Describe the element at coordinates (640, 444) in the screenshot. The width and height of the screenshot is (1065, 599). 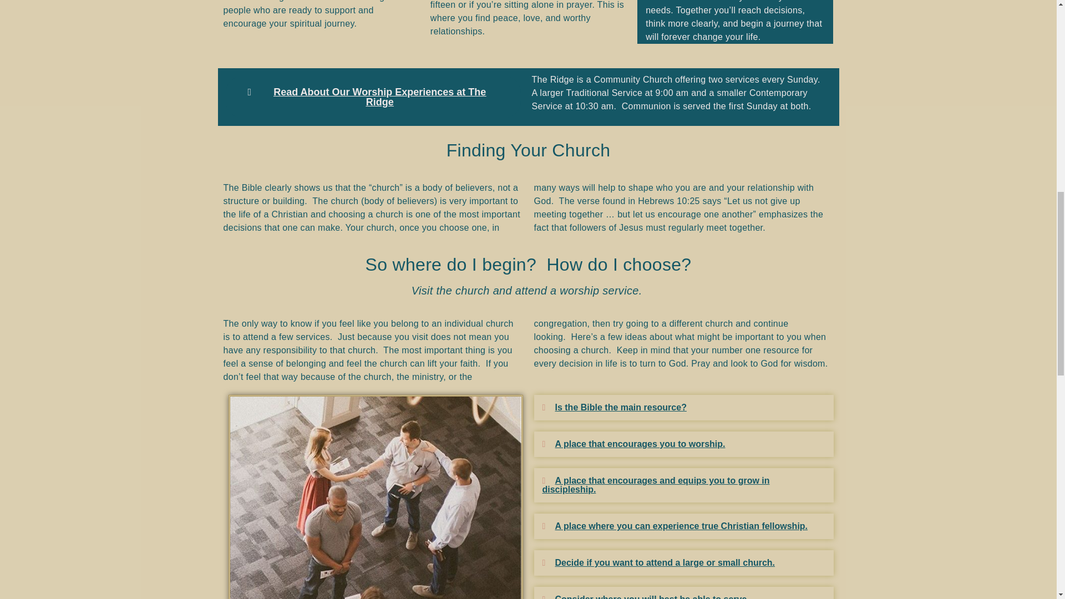
I see `A place that encourages you to worship.` at that location.